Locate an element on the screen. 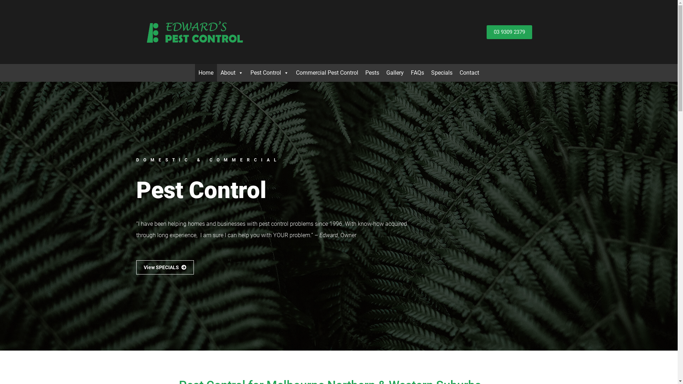  View SPECIALS is located at coordinates (165, 267).